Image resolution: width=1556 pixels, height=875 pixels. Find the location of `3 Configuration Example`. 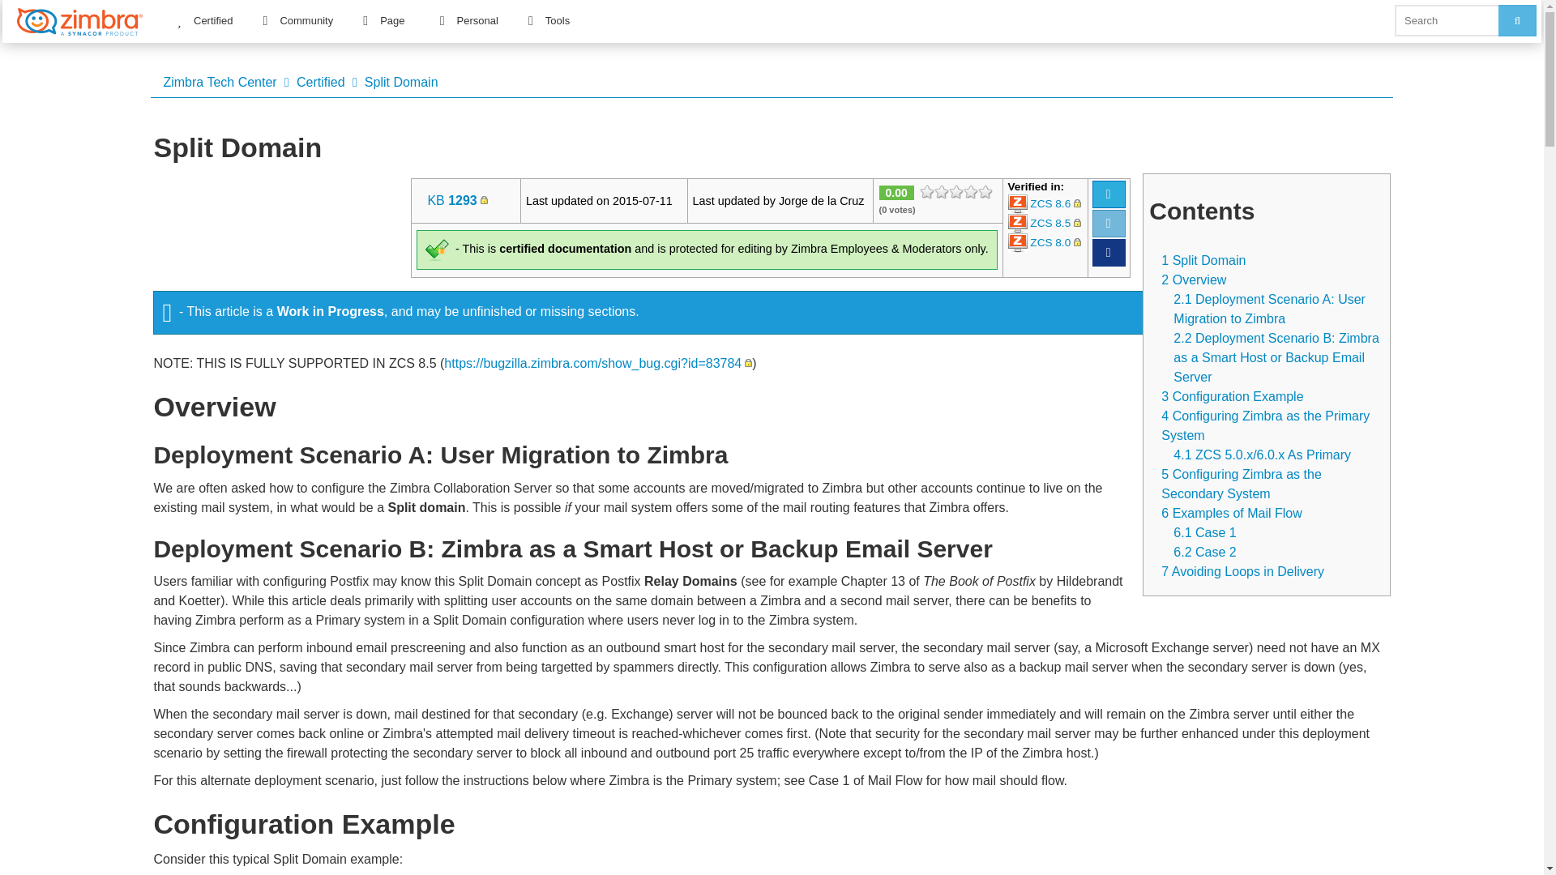

3 Configuration Example is located at coordinates (1232, 395).